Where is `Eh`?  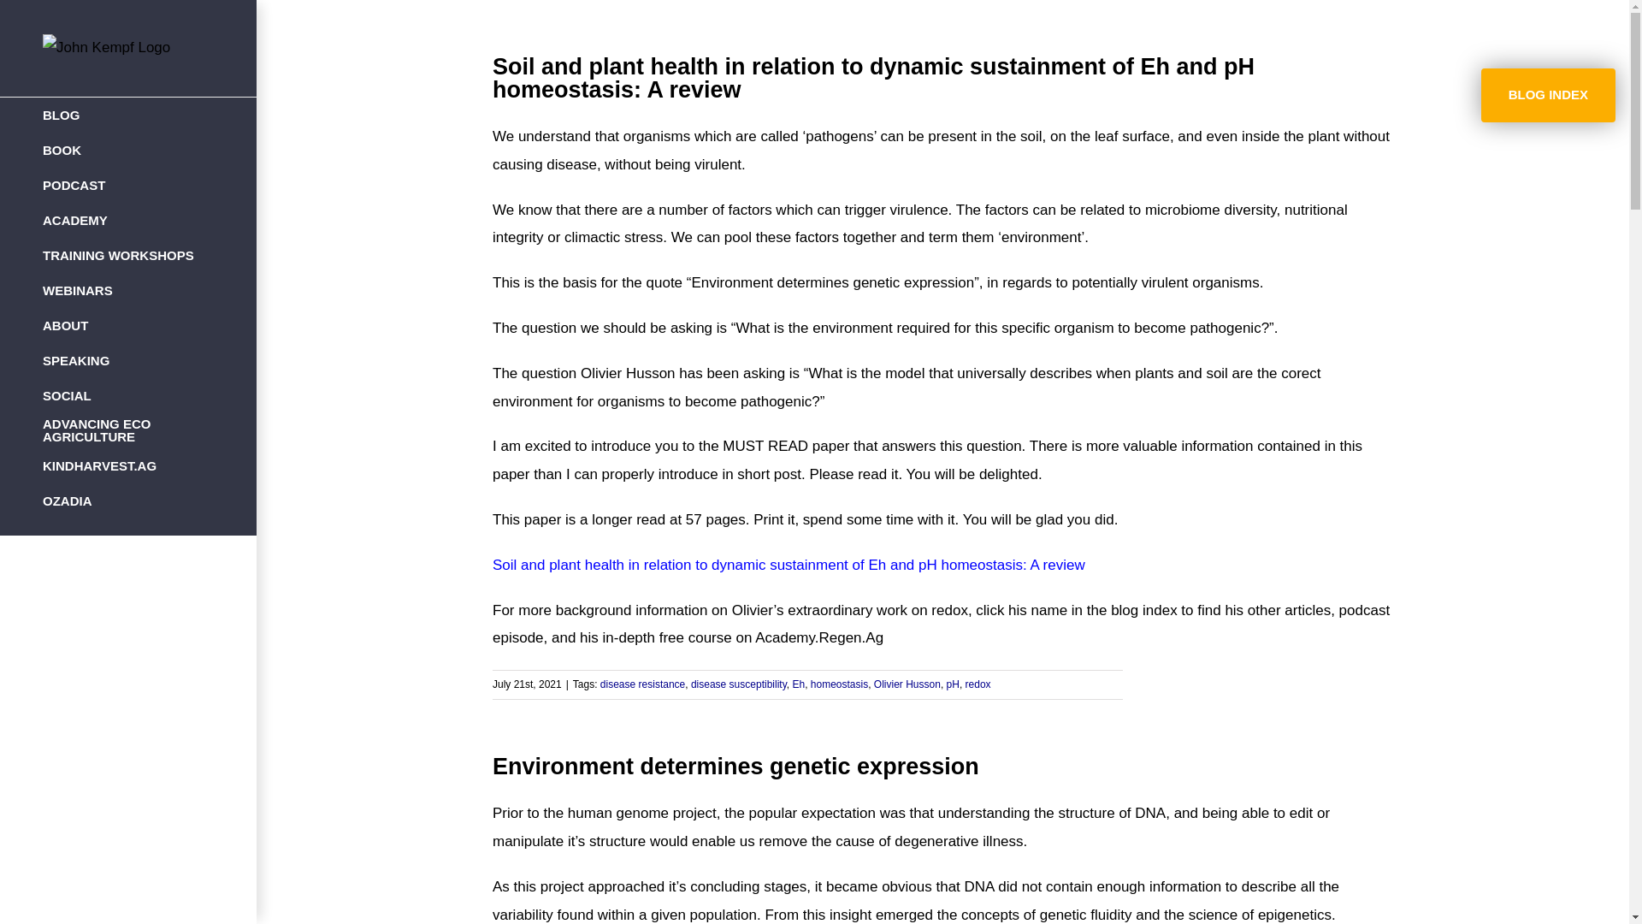 Eh is located at coordinates (797, 684).